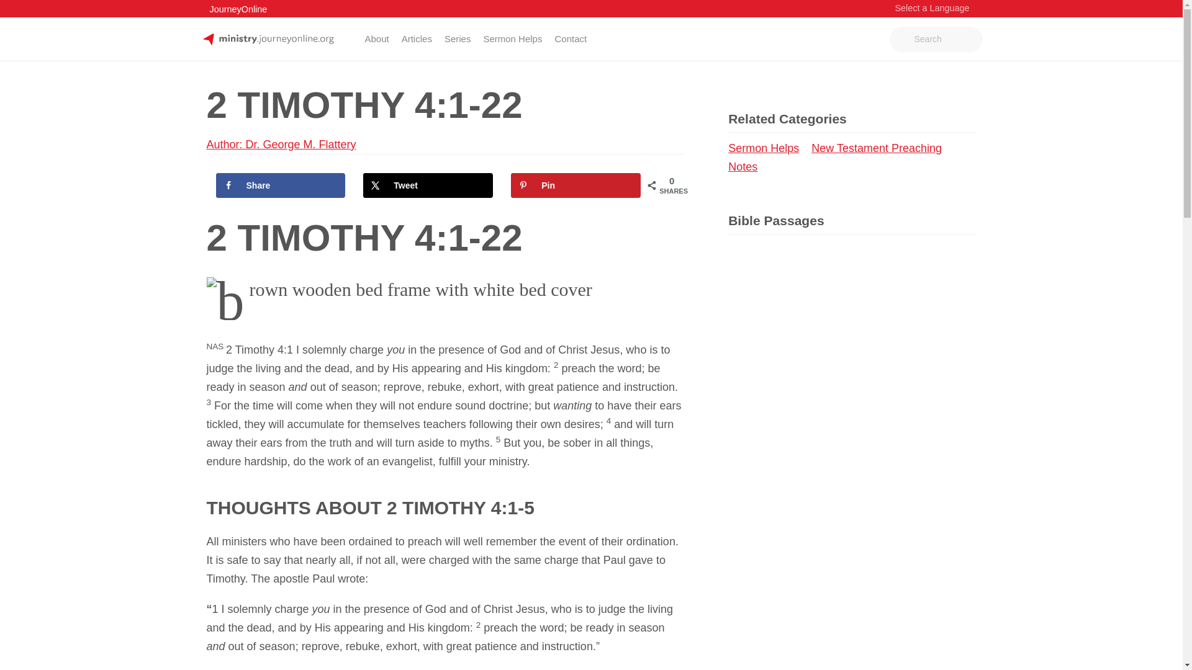 The width and height of the screenshot is (1192, 670). What do you see at coordinates (417, 38) in the screenshot?
I see `Articles` at bounding box center [417, 38].